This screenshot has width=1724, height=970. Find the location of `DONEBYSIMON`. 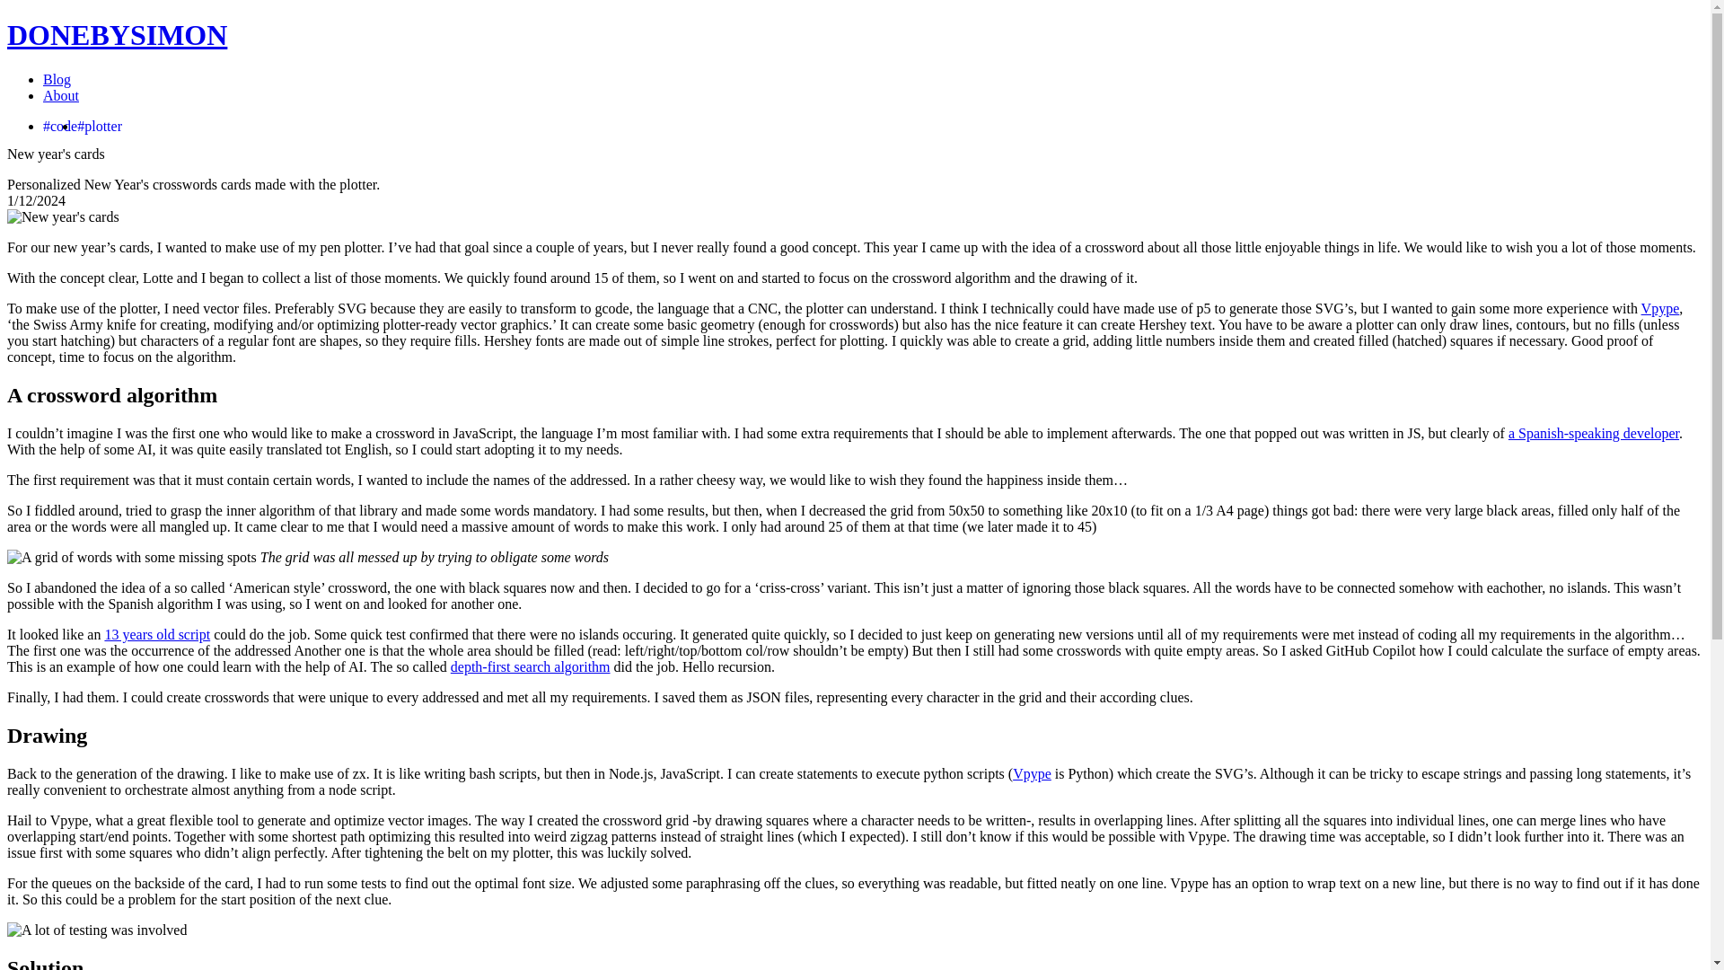

DONEBYSIMON is located at coordinates (117, 34).